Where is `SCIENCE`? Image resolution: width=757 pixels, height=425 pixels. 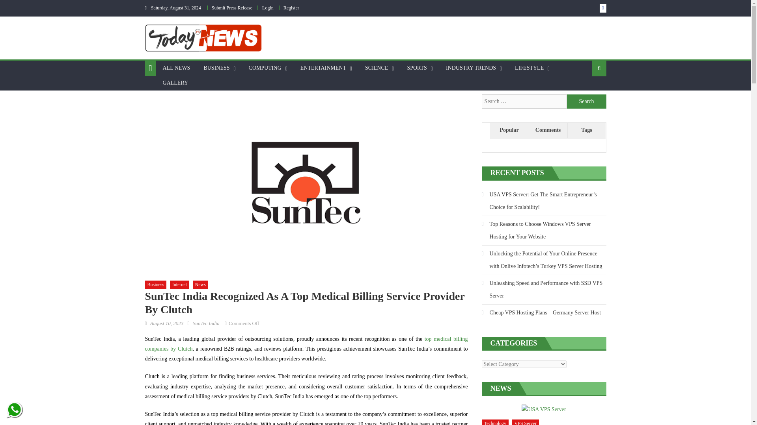 SCIENCE is located at coordinates (376, 68).